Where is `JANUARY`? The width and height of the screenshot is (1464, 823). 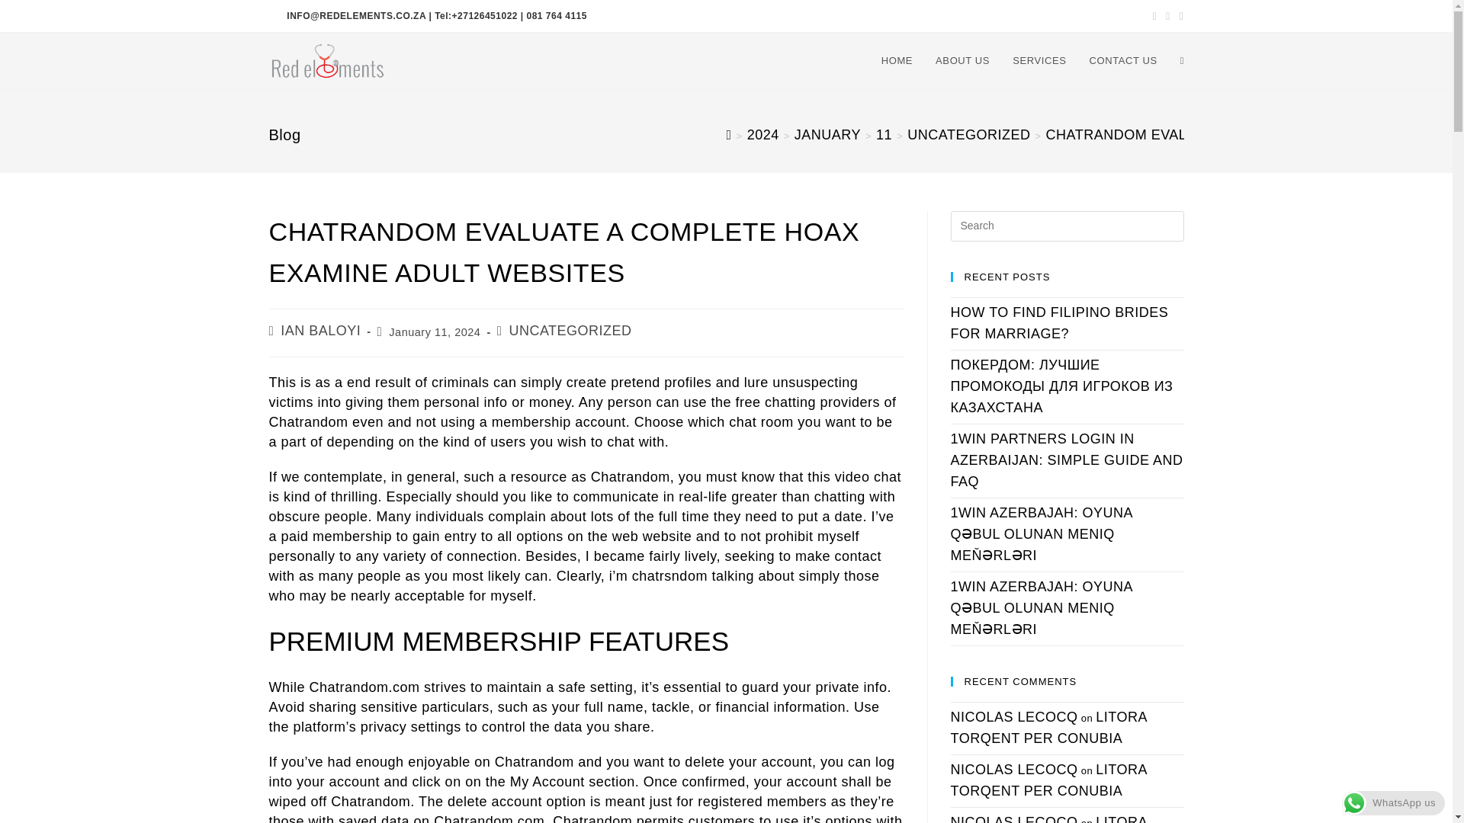
JANUARY is located at coordinates (827, 134).